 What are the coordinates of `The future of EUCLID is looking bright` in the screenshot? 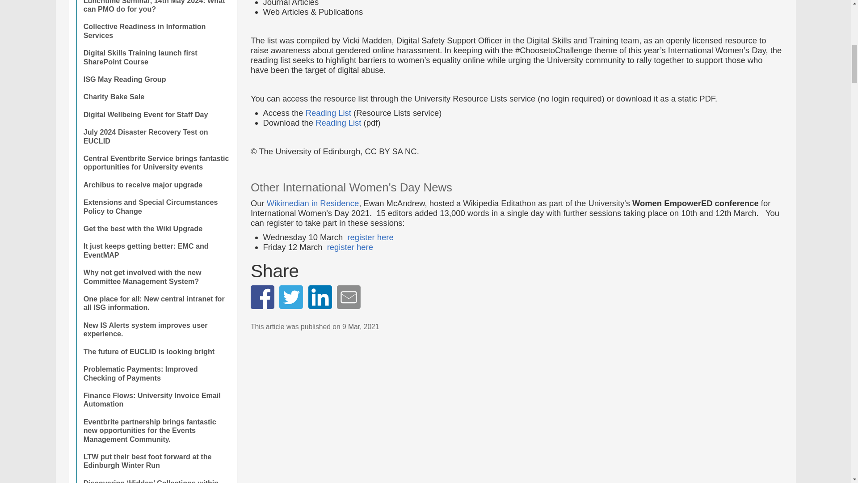 It's located at (156, 352).